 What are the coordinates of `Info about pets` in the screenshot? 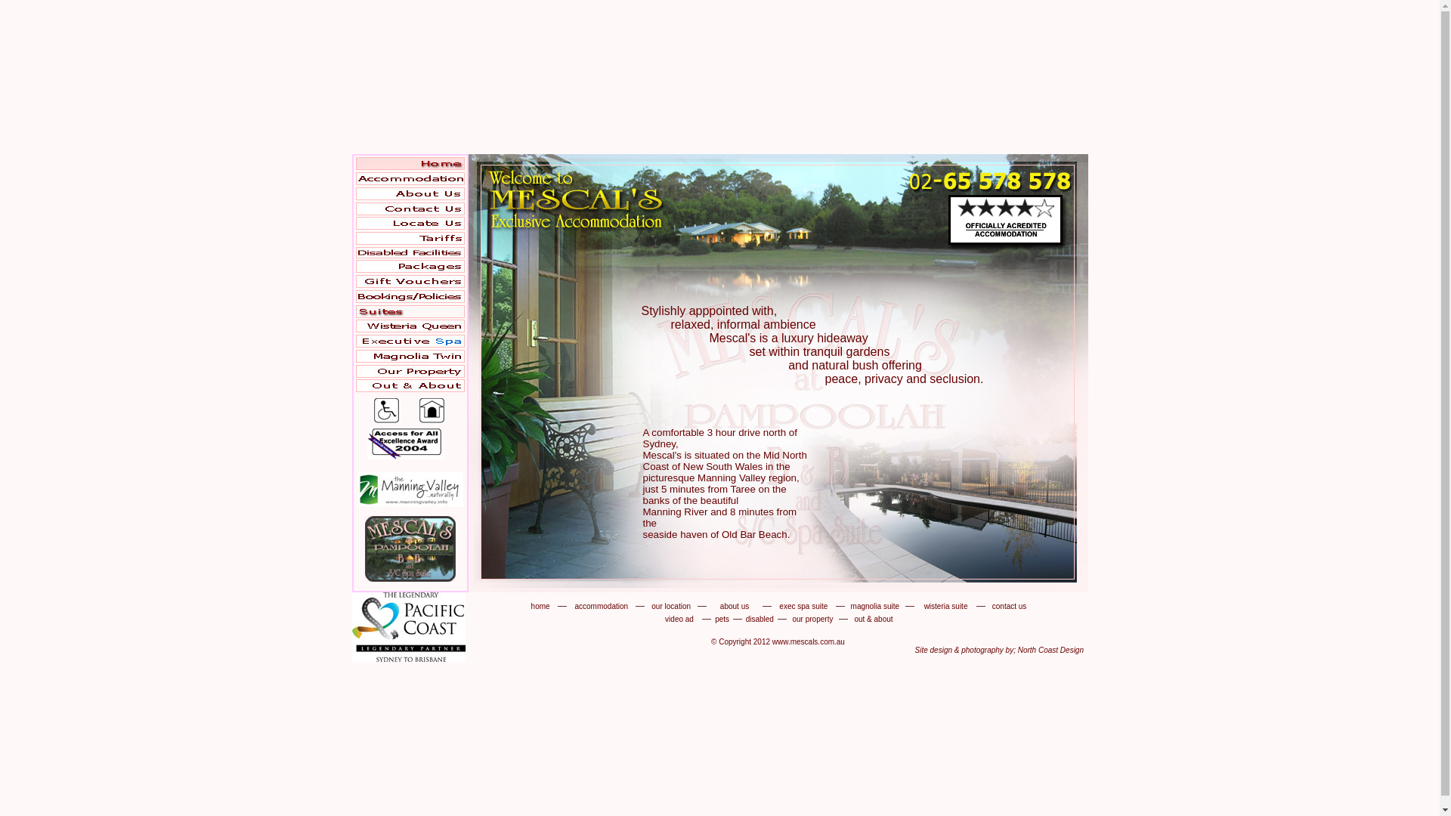 It's located at (432, 420).